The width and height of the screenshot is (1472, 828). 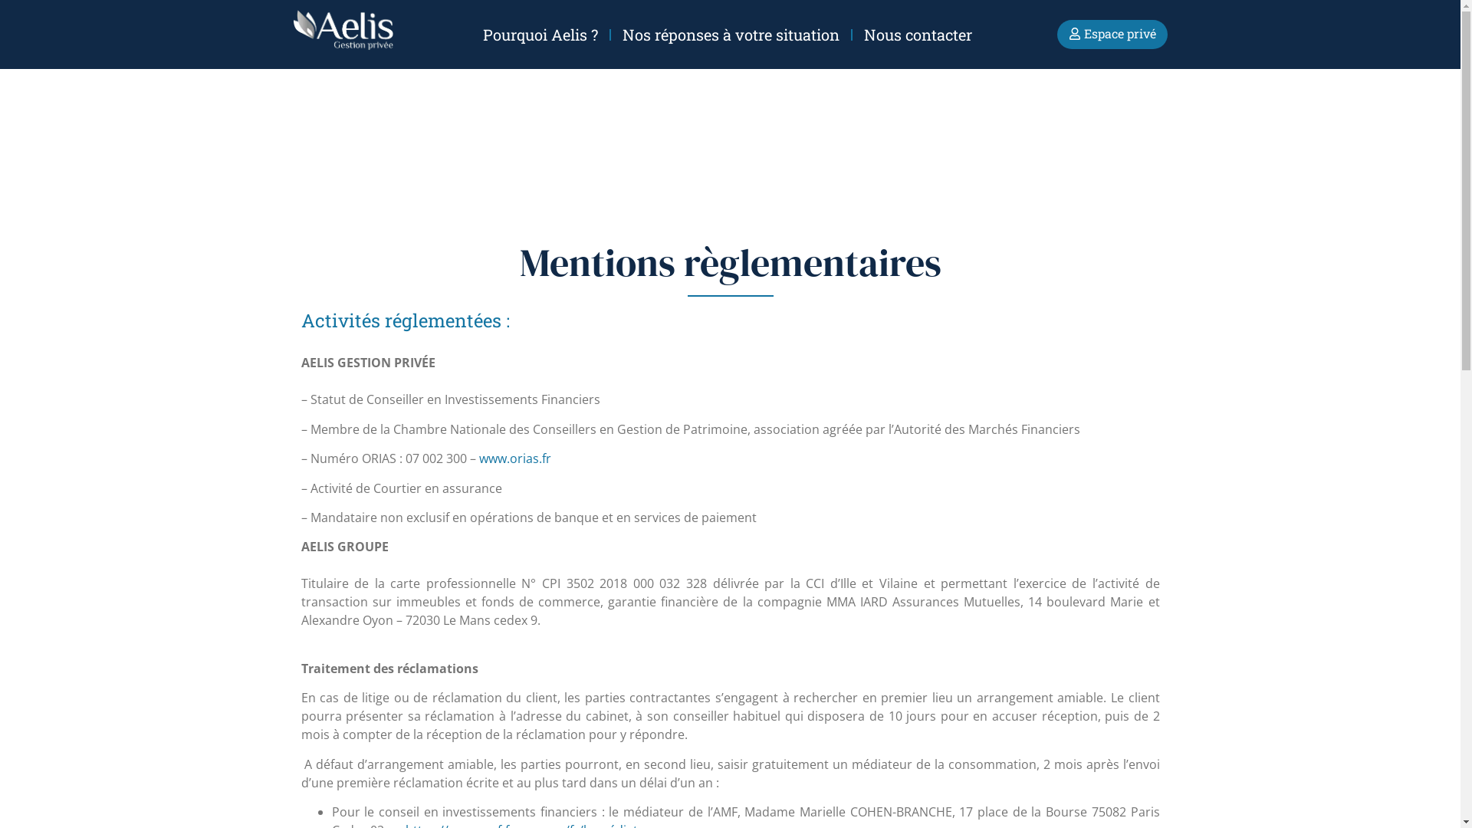 I want to click on Pourquoi Aelis ?, so click(x=540, y=34).